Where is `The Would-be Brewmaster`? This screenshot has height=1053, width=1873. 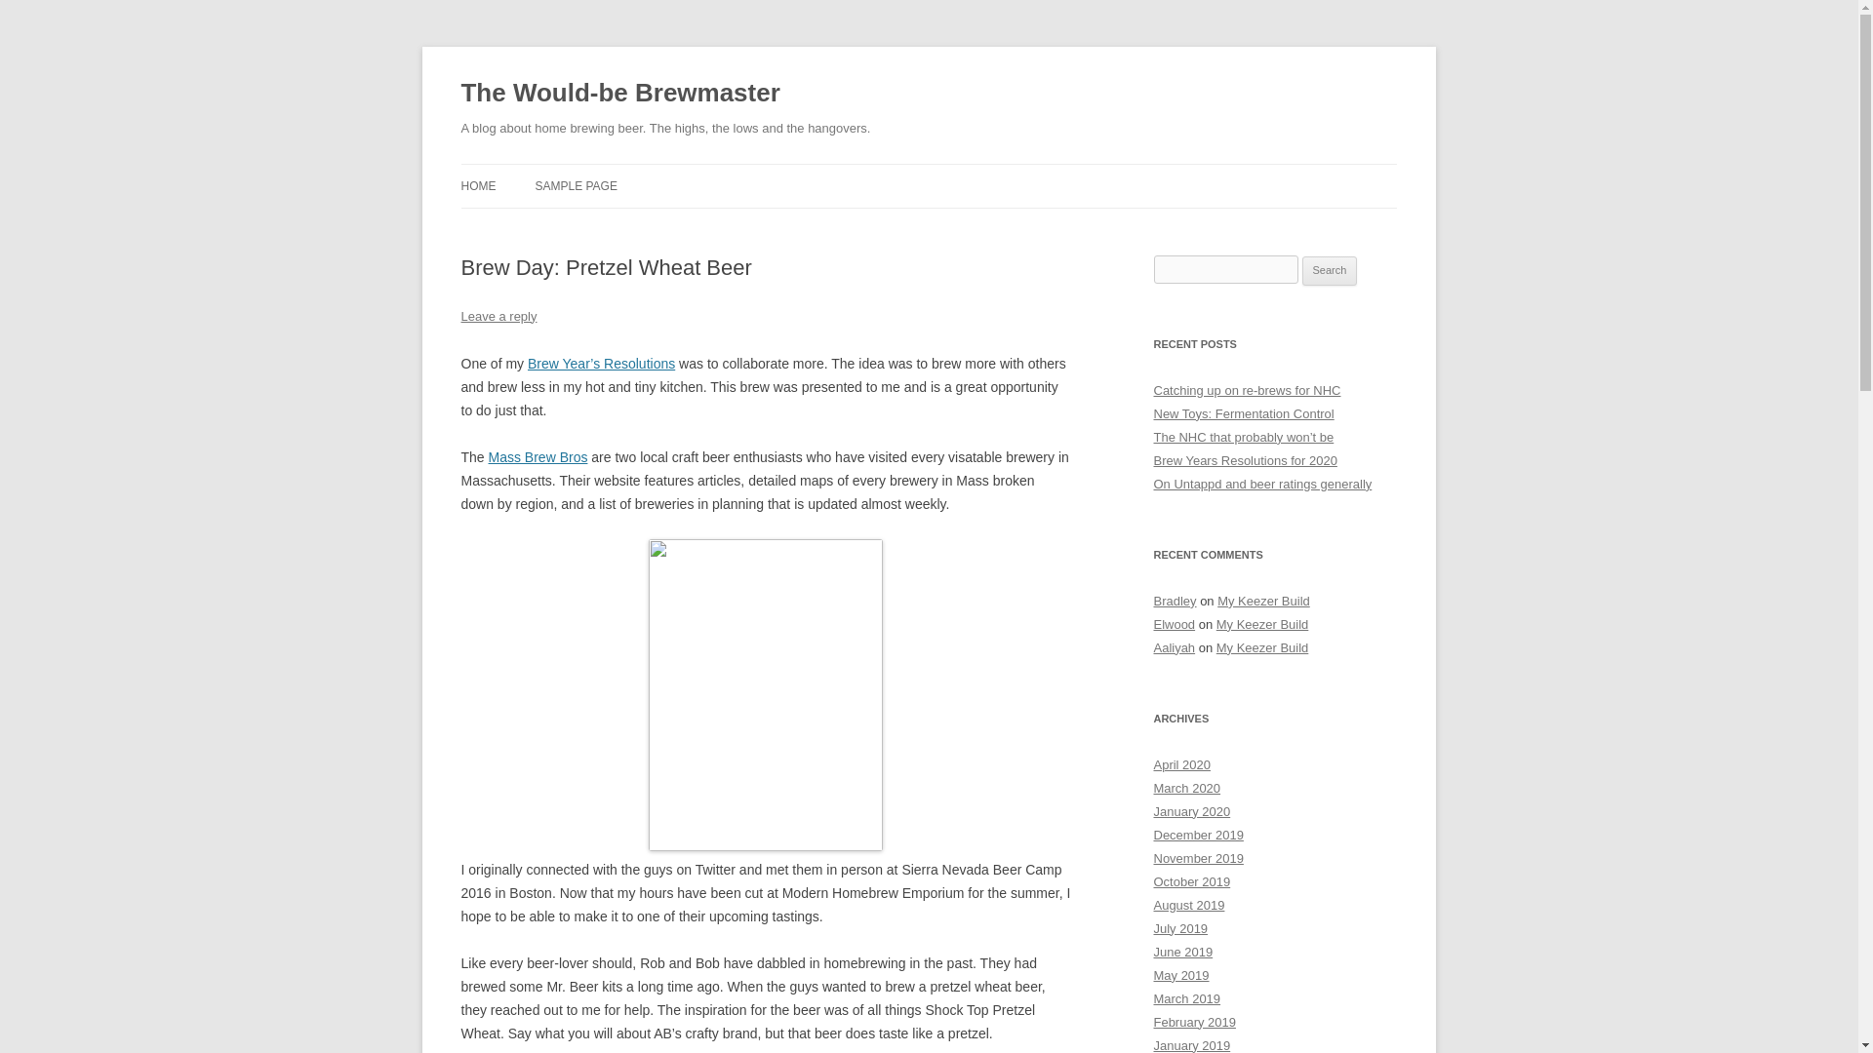
The Would-be Brewmaster is located at coordinates (619, 94).